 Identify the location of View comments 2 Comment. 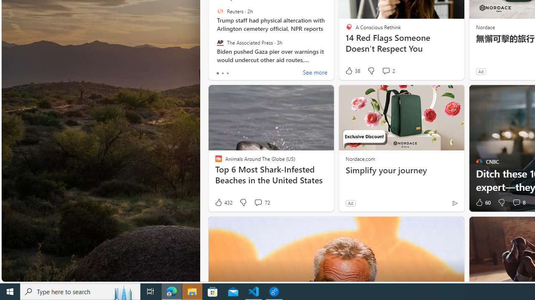
(386, 71).